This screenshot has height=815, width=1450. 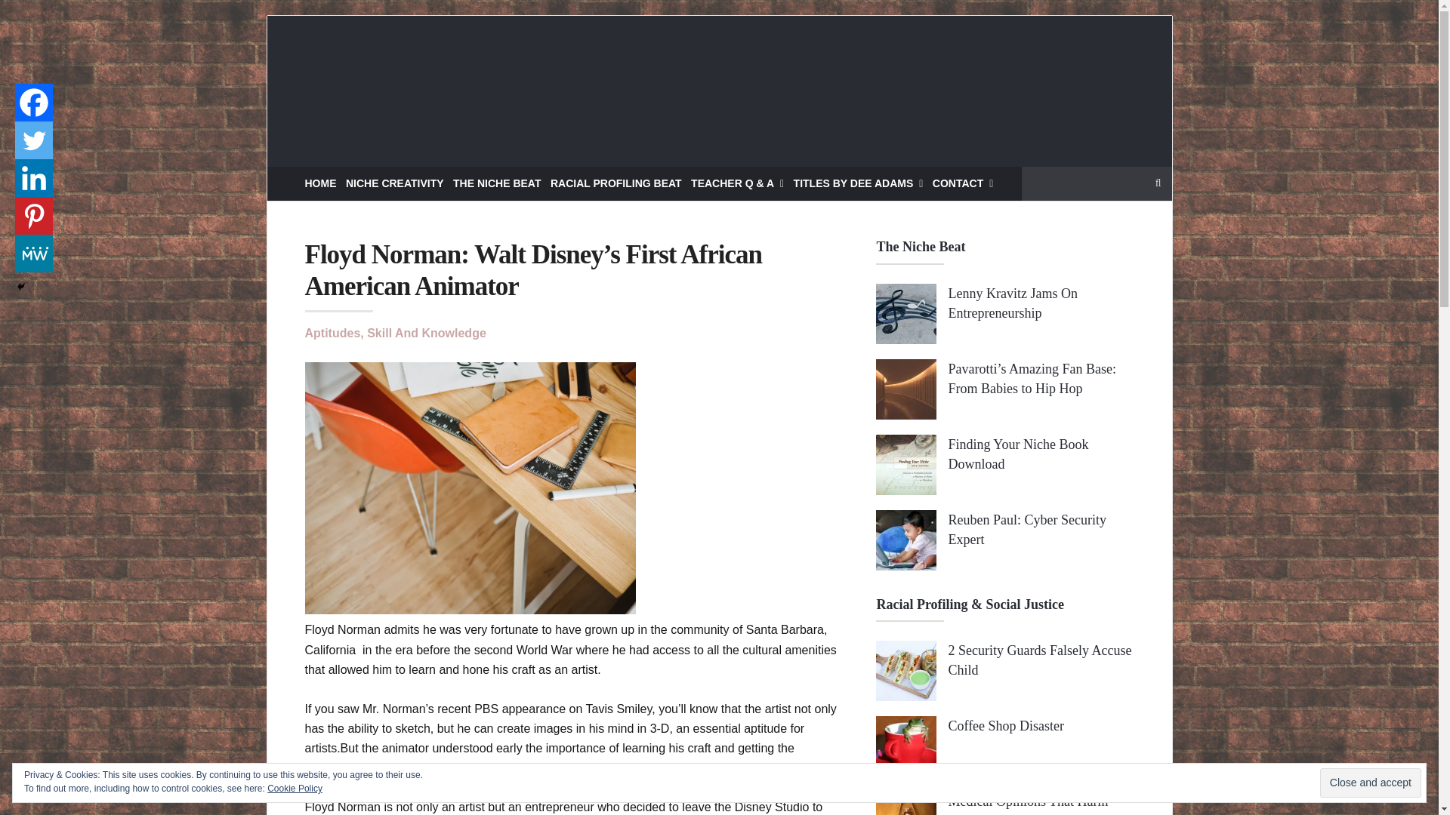 What do you see at coordinates (497, 183) in the screenshot?
I see `THE NICHE BEAT` at bounding box center [497, 183].